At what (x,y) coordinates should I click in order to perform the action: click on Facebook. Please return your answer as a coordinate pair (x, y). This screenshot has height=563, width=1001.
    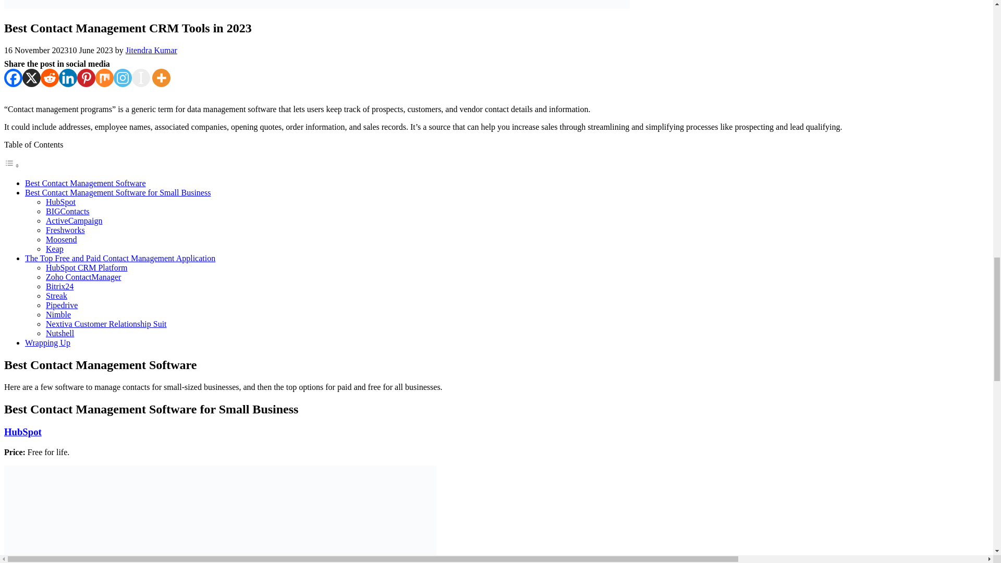
    Looking at the image, I should click on (13, 78).